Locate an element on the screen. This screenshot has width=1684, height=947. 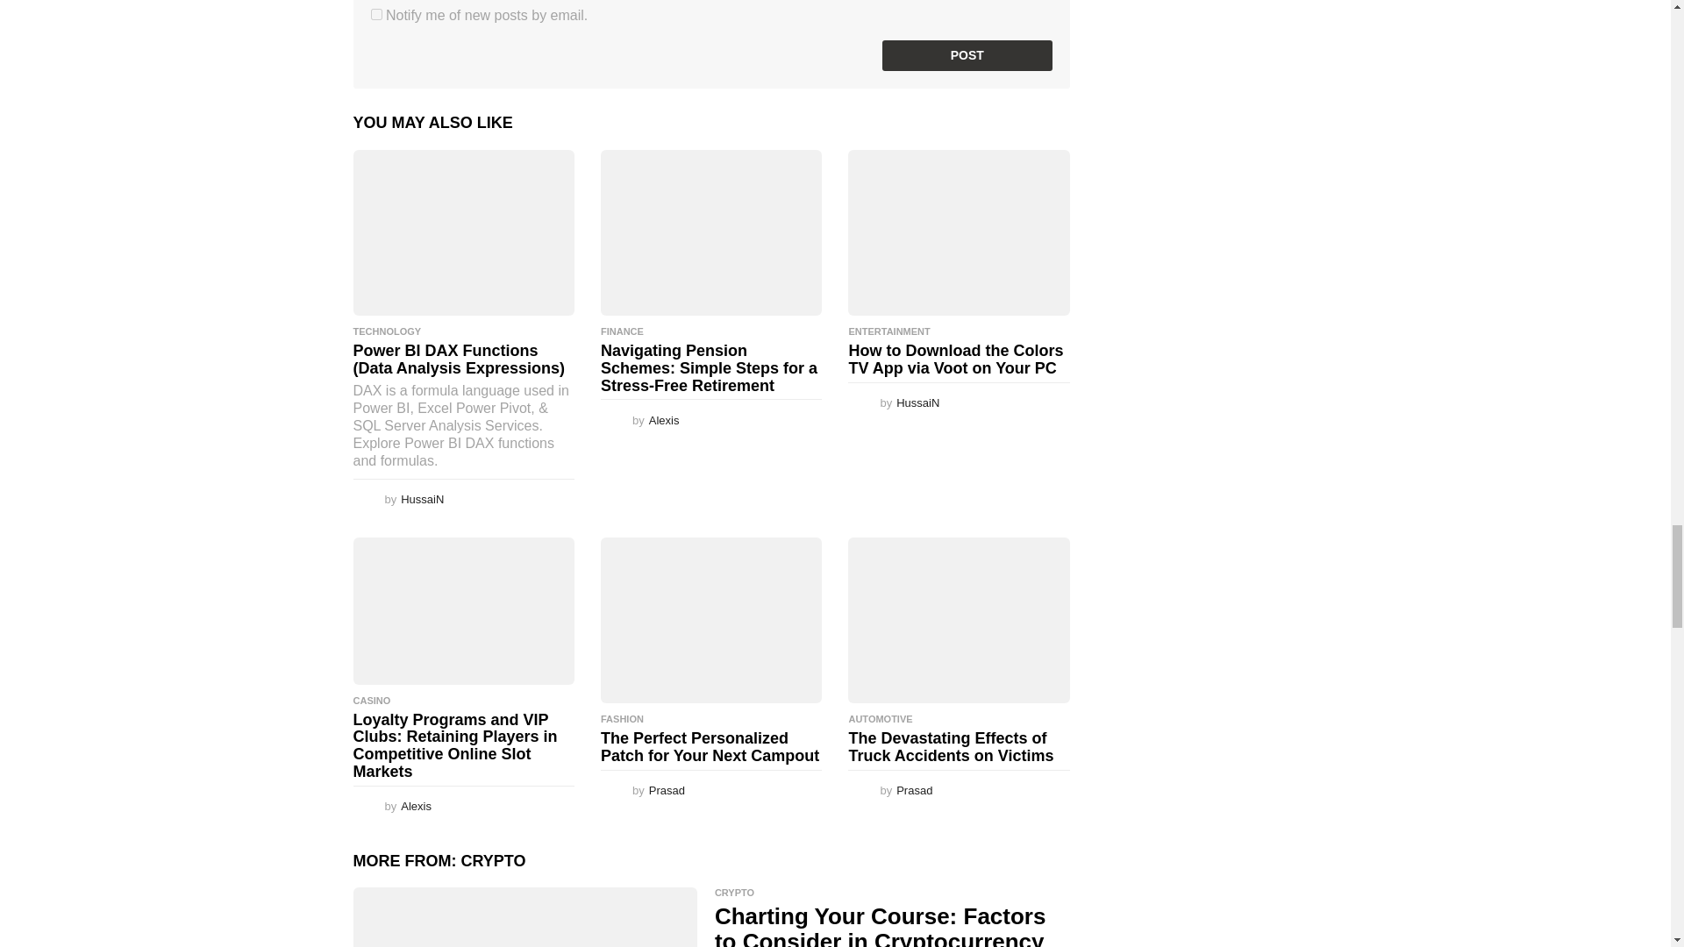
subscribe is located at coordinates (375, 14).